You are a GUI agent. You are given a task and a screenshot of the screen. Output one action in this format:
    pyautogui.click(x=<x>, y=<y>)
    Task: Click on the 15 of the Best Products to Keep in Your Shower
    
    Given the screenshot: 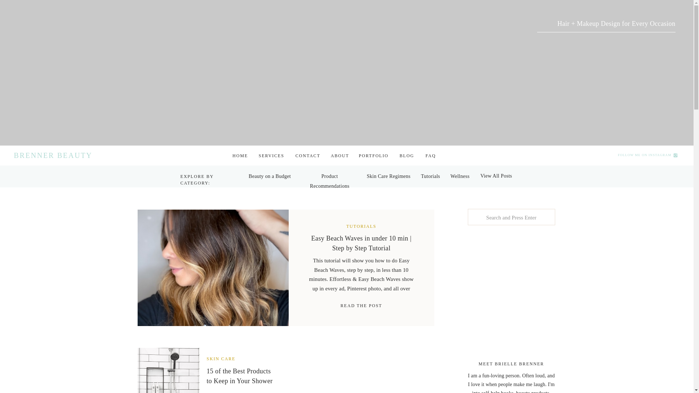 What is the action you would take?
    pyautogui.click(x=168, y=370)
    